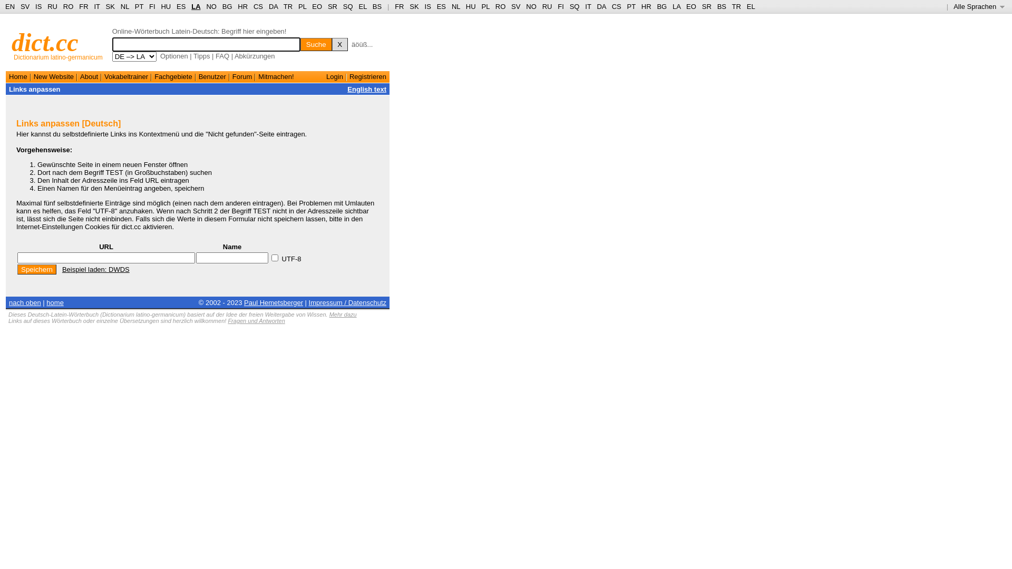 The height and width of the screenshot is (569, 1012). What do you see at coordinates (377, 6) in the screenshot?
I see `BS` at bounding box center [377, 6].